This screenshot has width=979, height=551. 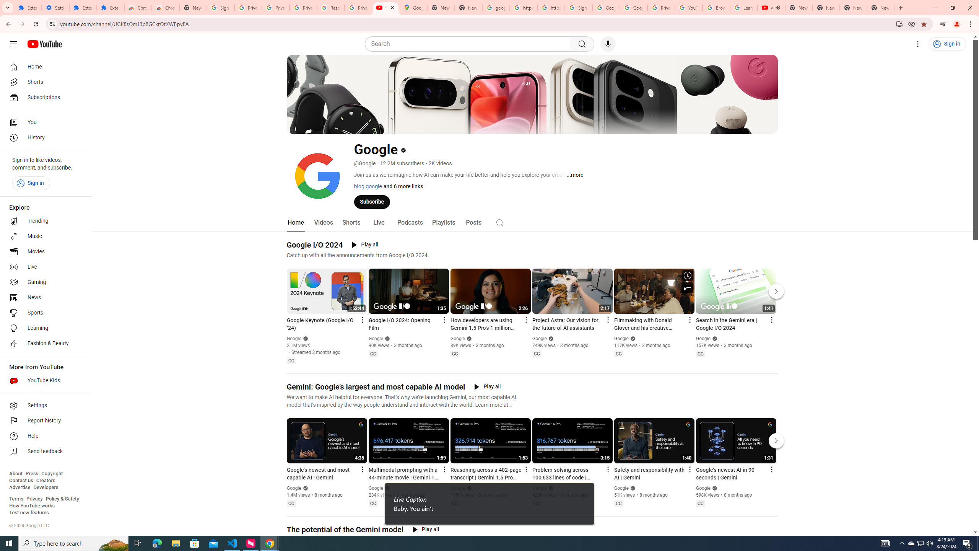 I want to click on Movies, so click(x=44, y=252).